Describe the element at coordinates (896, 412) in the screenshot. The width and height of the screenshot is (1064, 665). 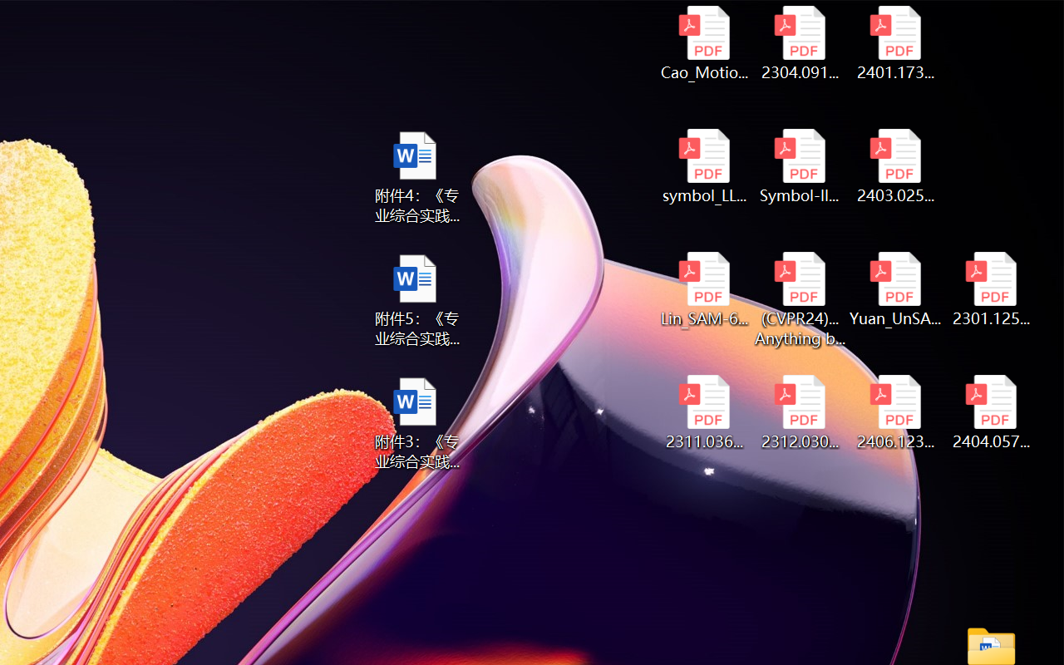
I see `2406.12373v2.pdf` at that location.